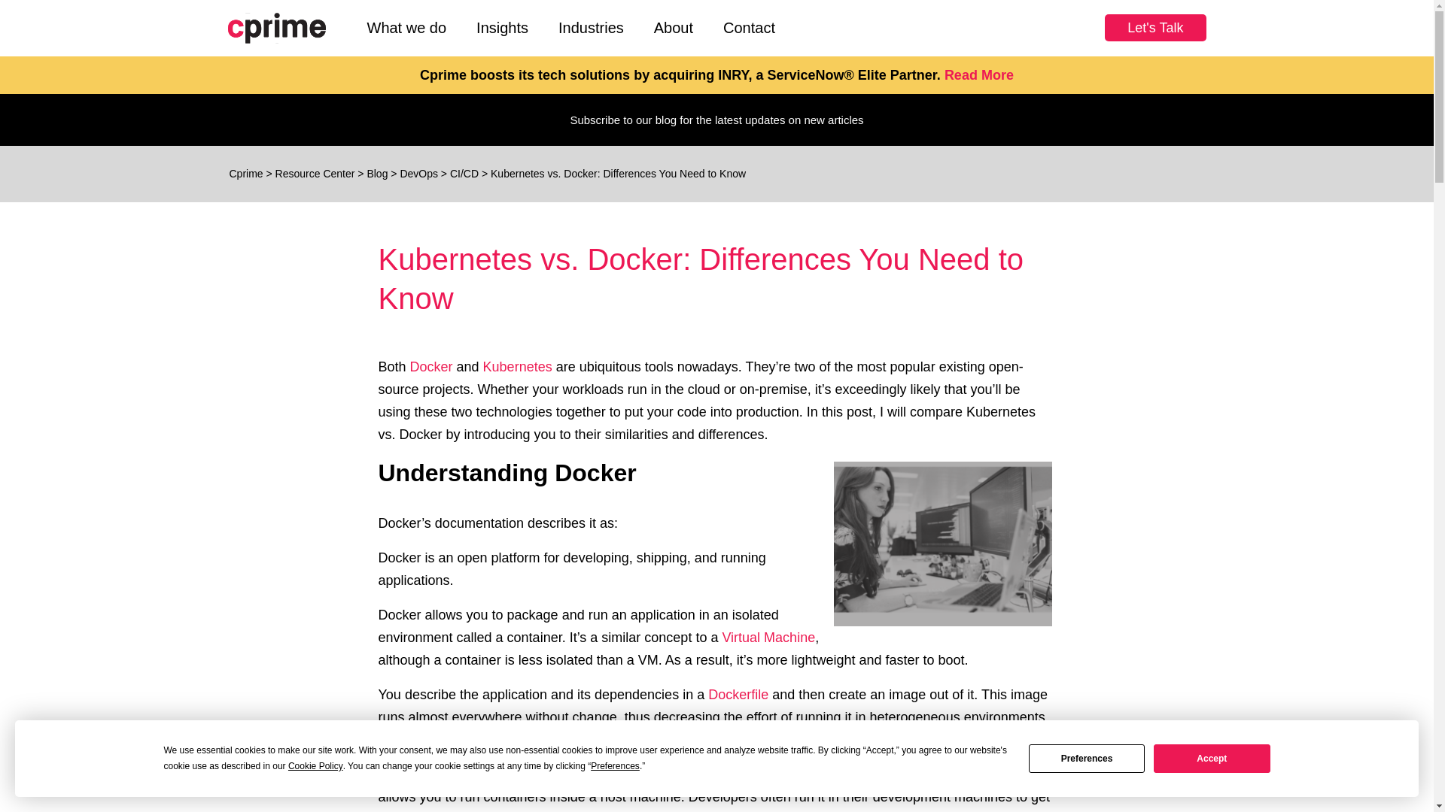 This screenshot has width=1445, height=812. I want to click on Insights, so click(501, 28).